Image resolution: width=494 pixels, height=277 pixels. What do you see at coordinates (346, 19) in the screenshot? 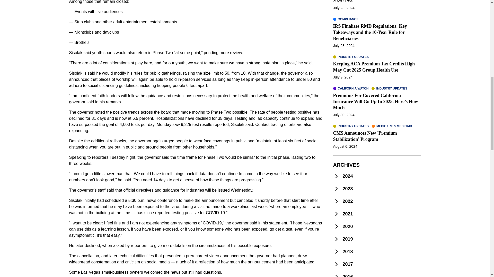
I see `COMPLIANCE` at bounding box center [346, 19].